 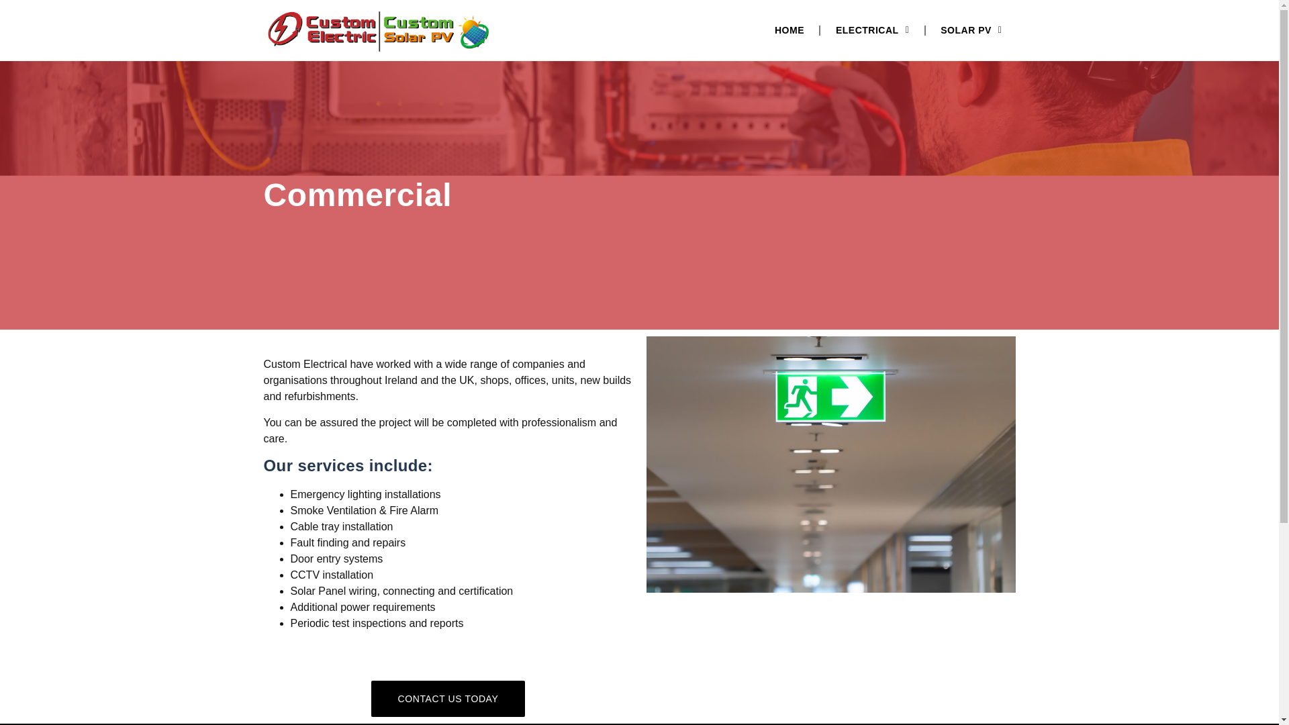 I want to click on HOME, so click(x=790, y=30).